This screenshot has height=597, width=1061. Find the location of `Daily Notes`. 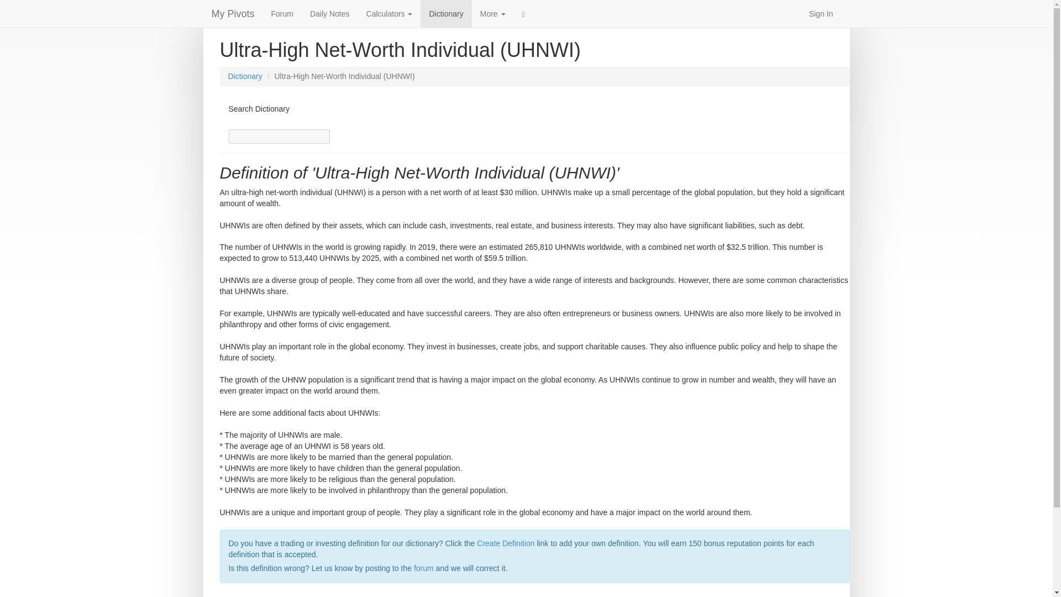

Daily Notes is located at coordinates (329, 13).